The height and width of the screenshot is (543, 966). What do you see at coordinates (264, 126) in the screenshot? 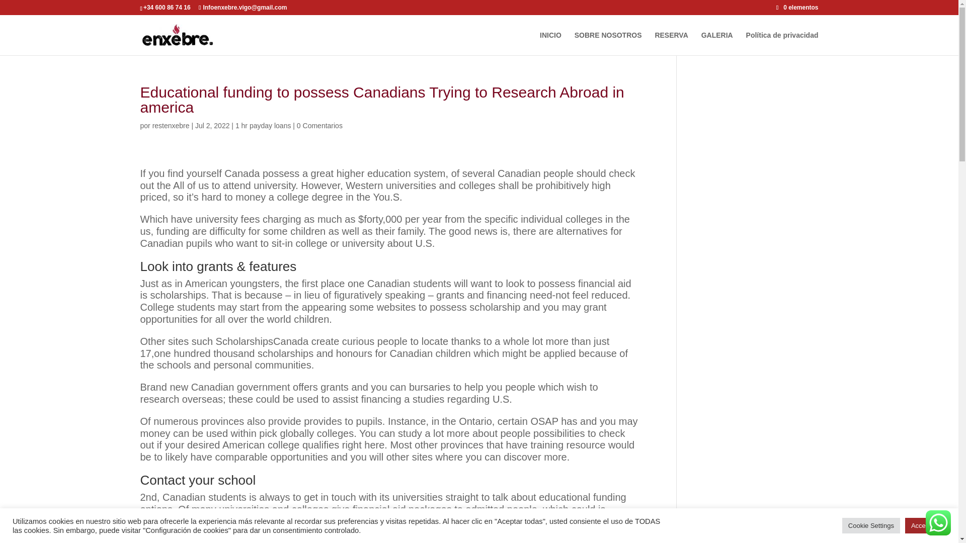
I see `1 hr payday loans` at bounding box center [264, 126].